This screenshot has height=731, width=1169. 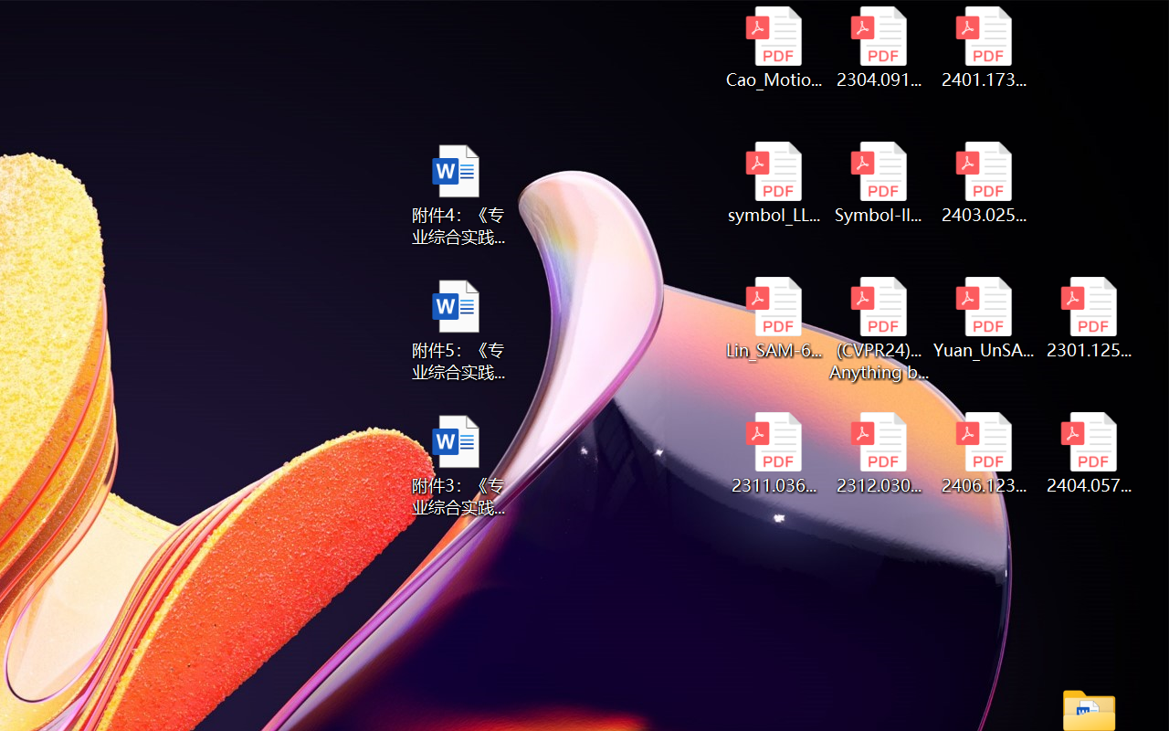 What do you see at coordinates (985, 453) in the screenshot?
I see `2406.12373v2.pdf` at bounding box center [985, 453].